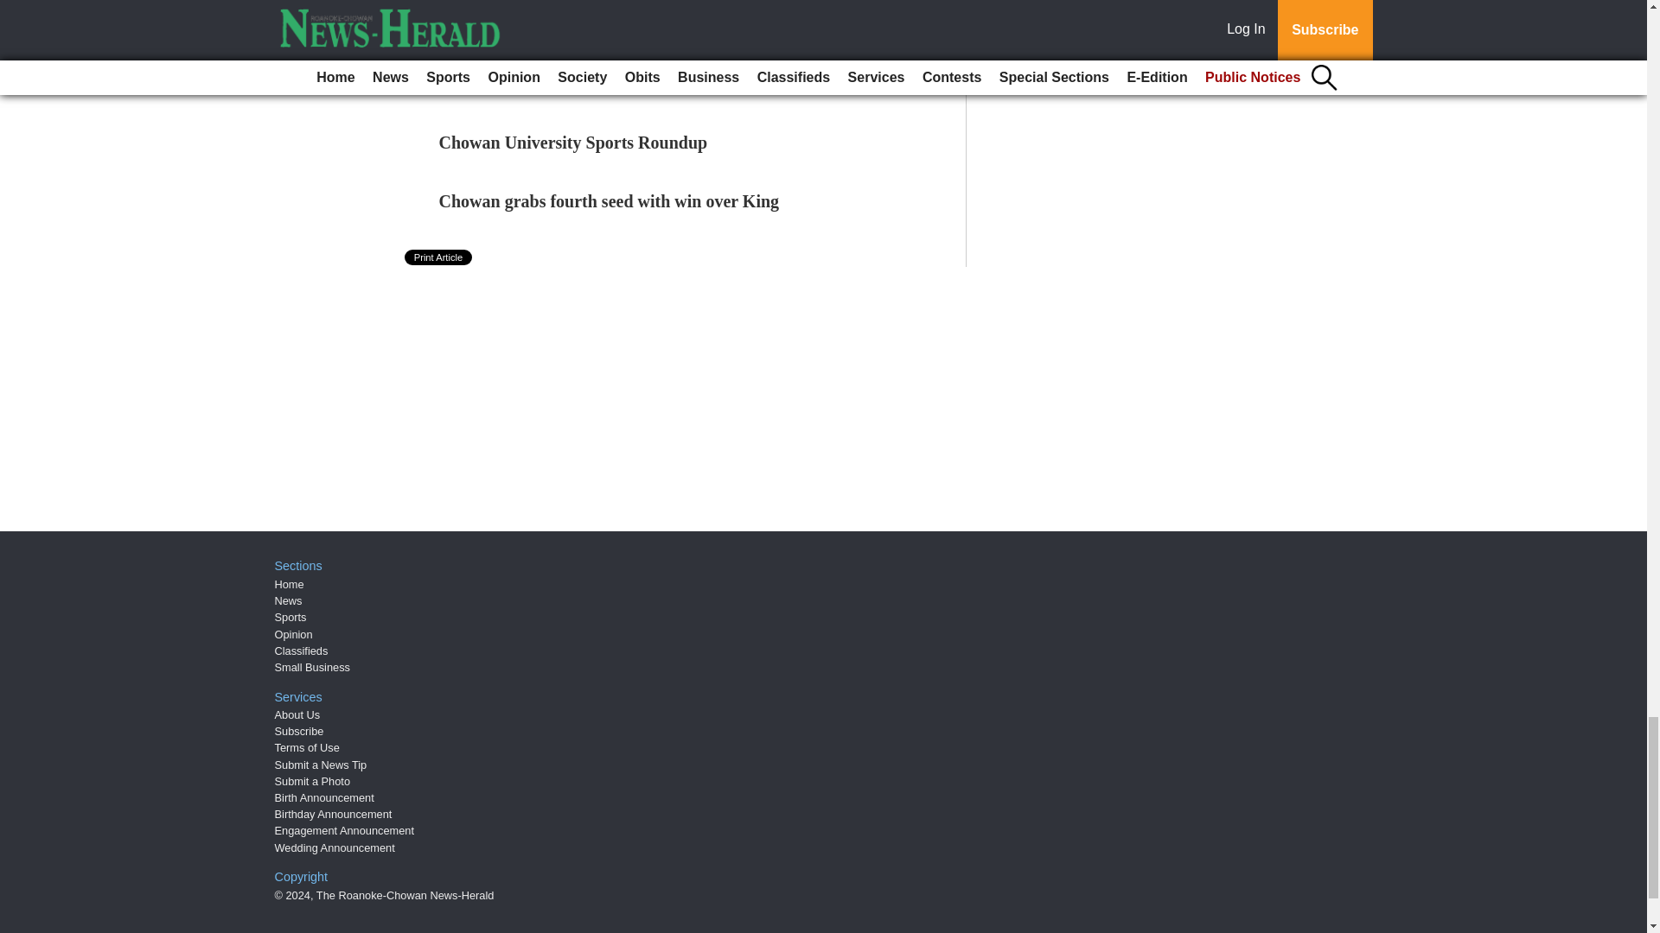 Image resolution: width=1660 pixels, height=933 pixels. Describe the element at coordinates (439, 257) in the screenshot. I see `Print Article` at that location.